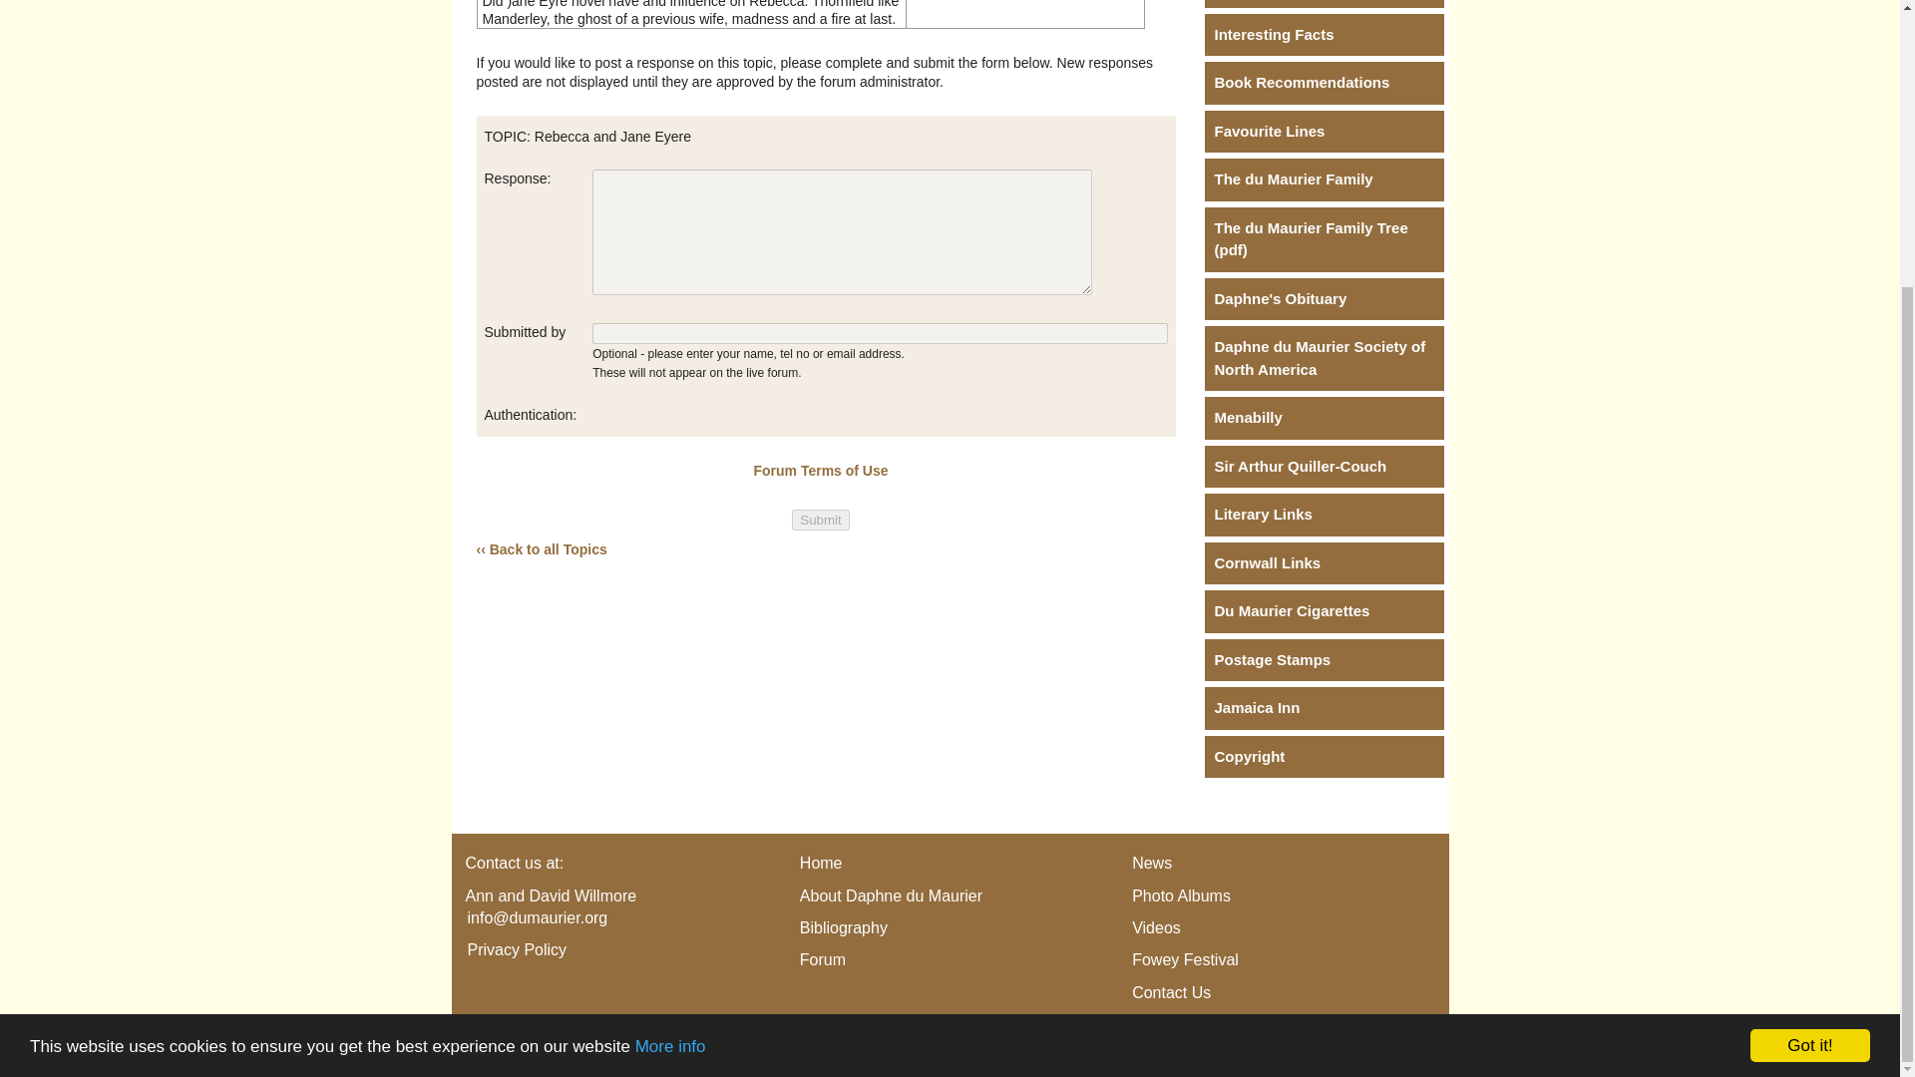  What do you see at coordinates (1324, 708) in the screenshot?
I see `Jamaica Inn` at bounding box center [1324, 708].